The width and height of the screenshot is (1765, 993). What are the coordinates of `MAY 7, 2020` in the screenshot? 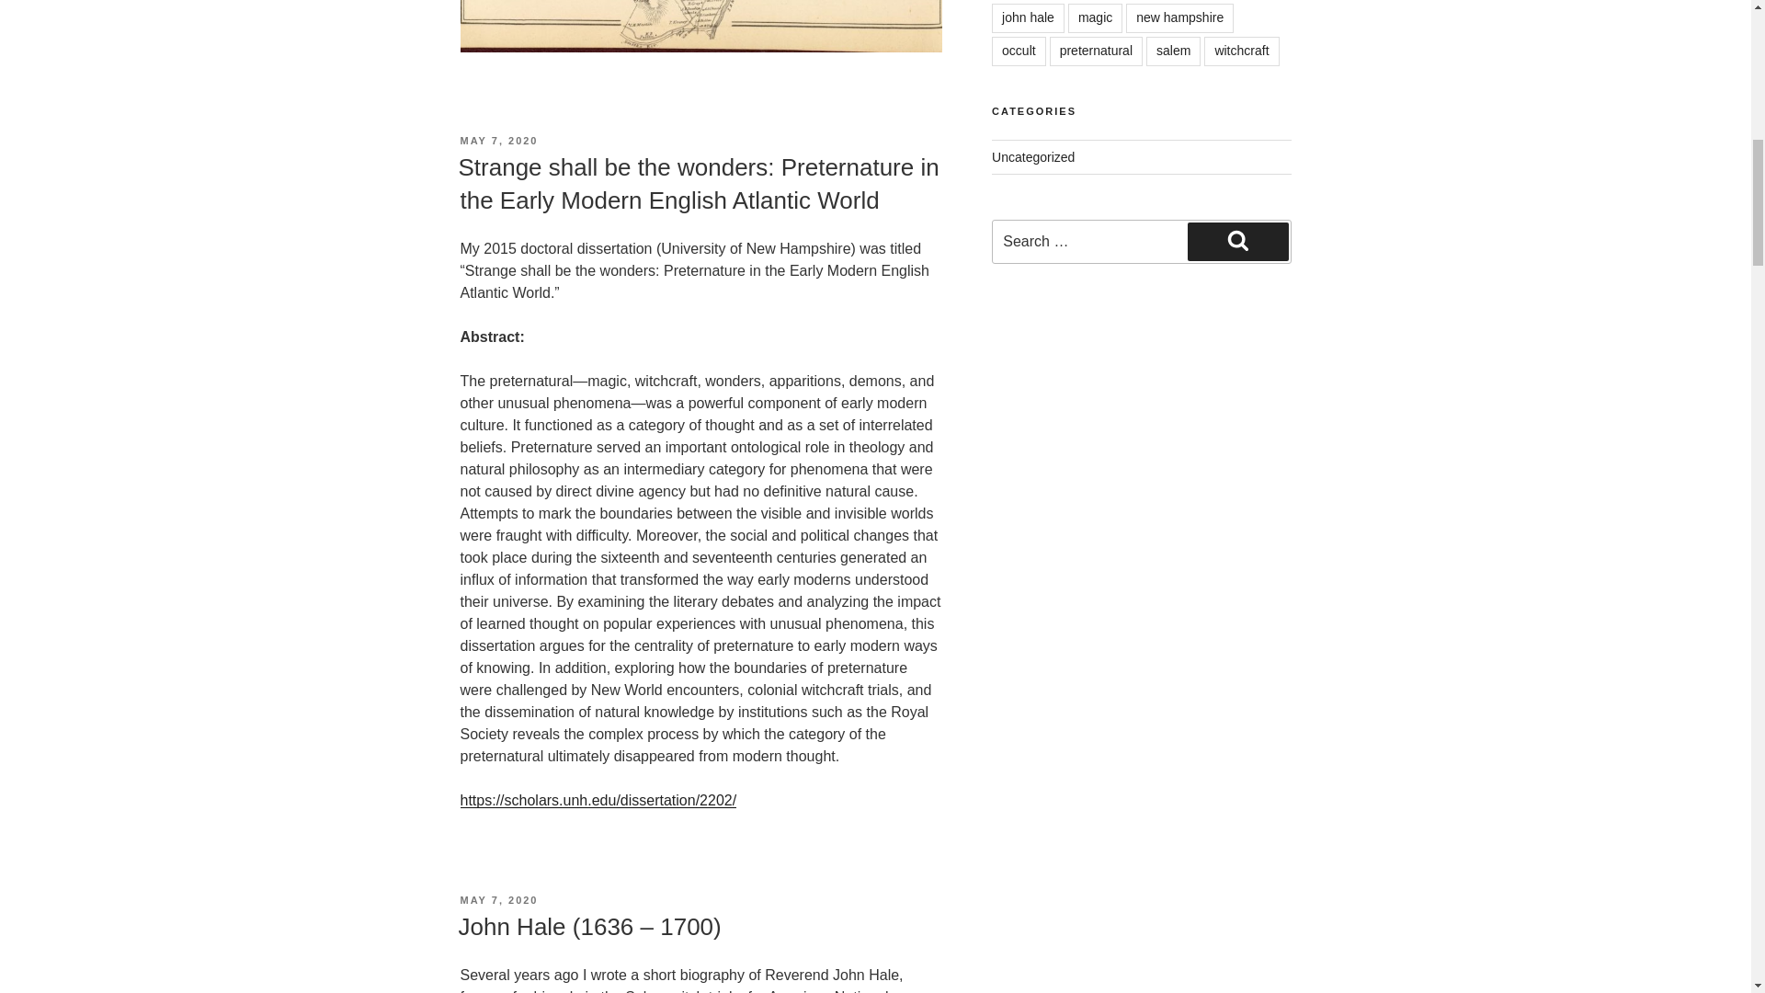 It's located at (498, 140).